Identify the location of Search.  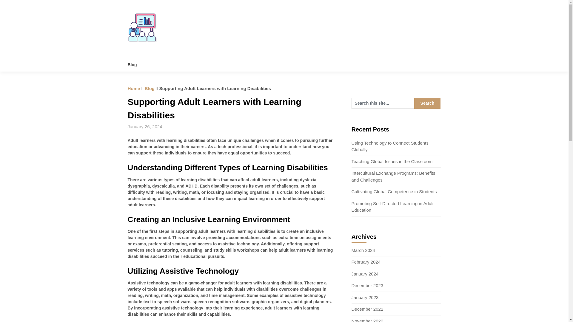
(427, 103).